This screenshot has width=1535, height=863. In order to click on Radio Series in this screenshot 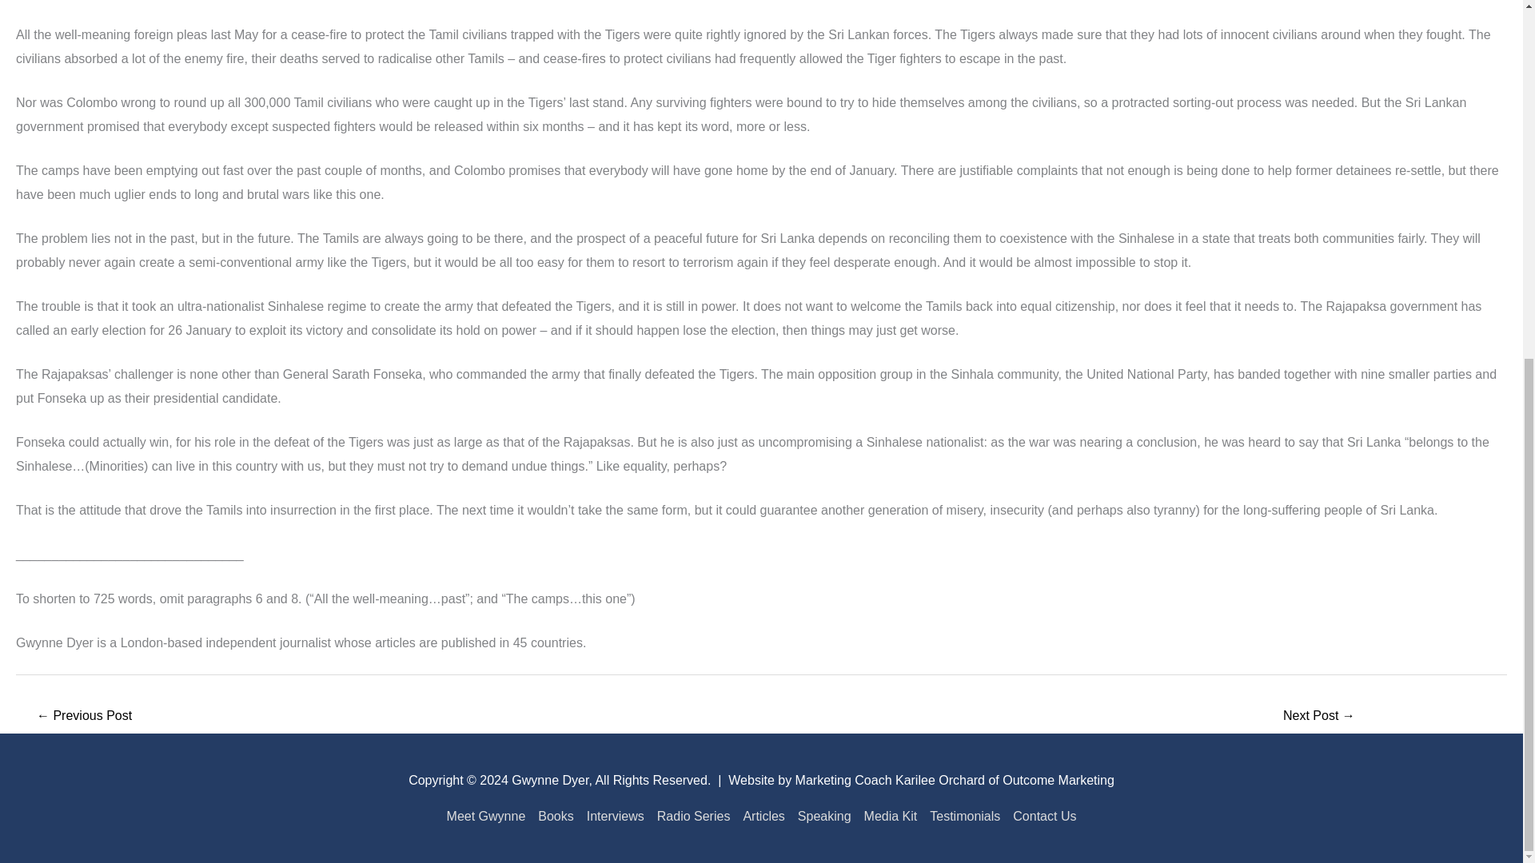, I will do `click(694, 817)`.